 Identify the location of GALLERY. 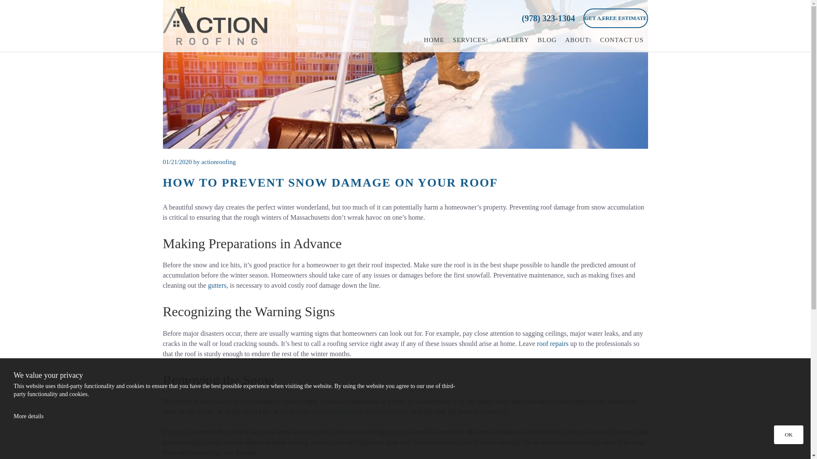
(513, 40).